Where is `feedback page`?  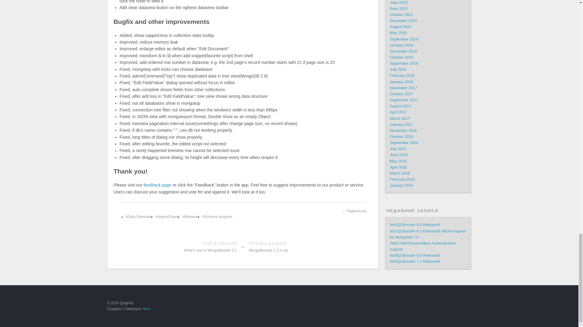 feedback page is located at coordinates (157, 185).